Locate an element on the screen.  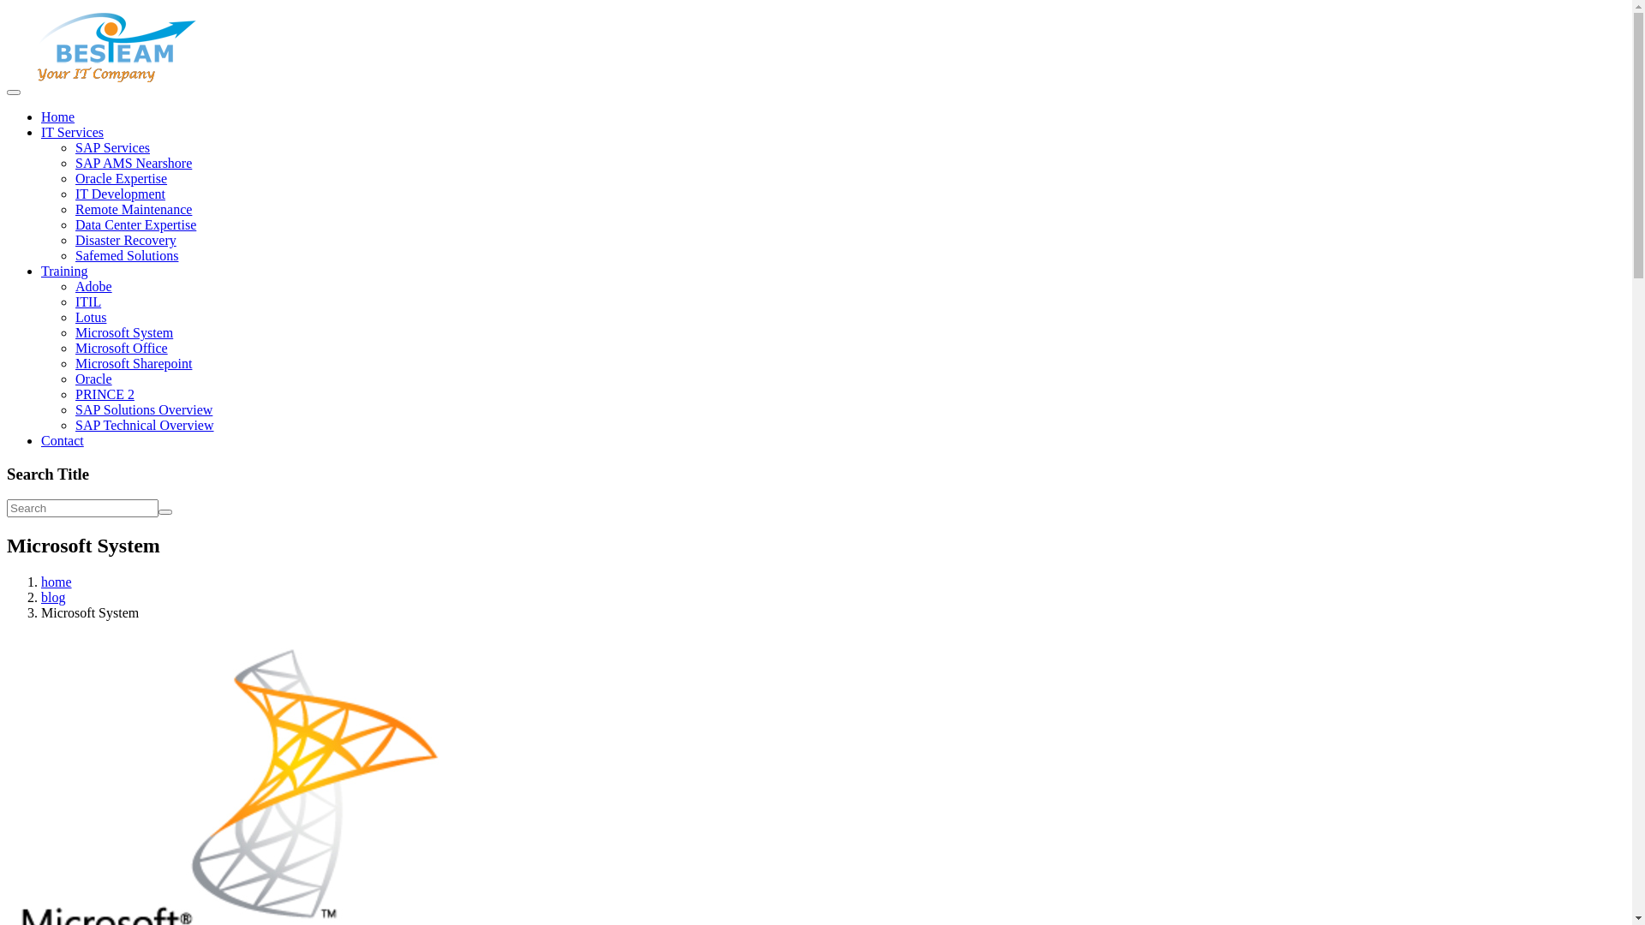
Safemed Solutions is located at coordinates (127, 255).